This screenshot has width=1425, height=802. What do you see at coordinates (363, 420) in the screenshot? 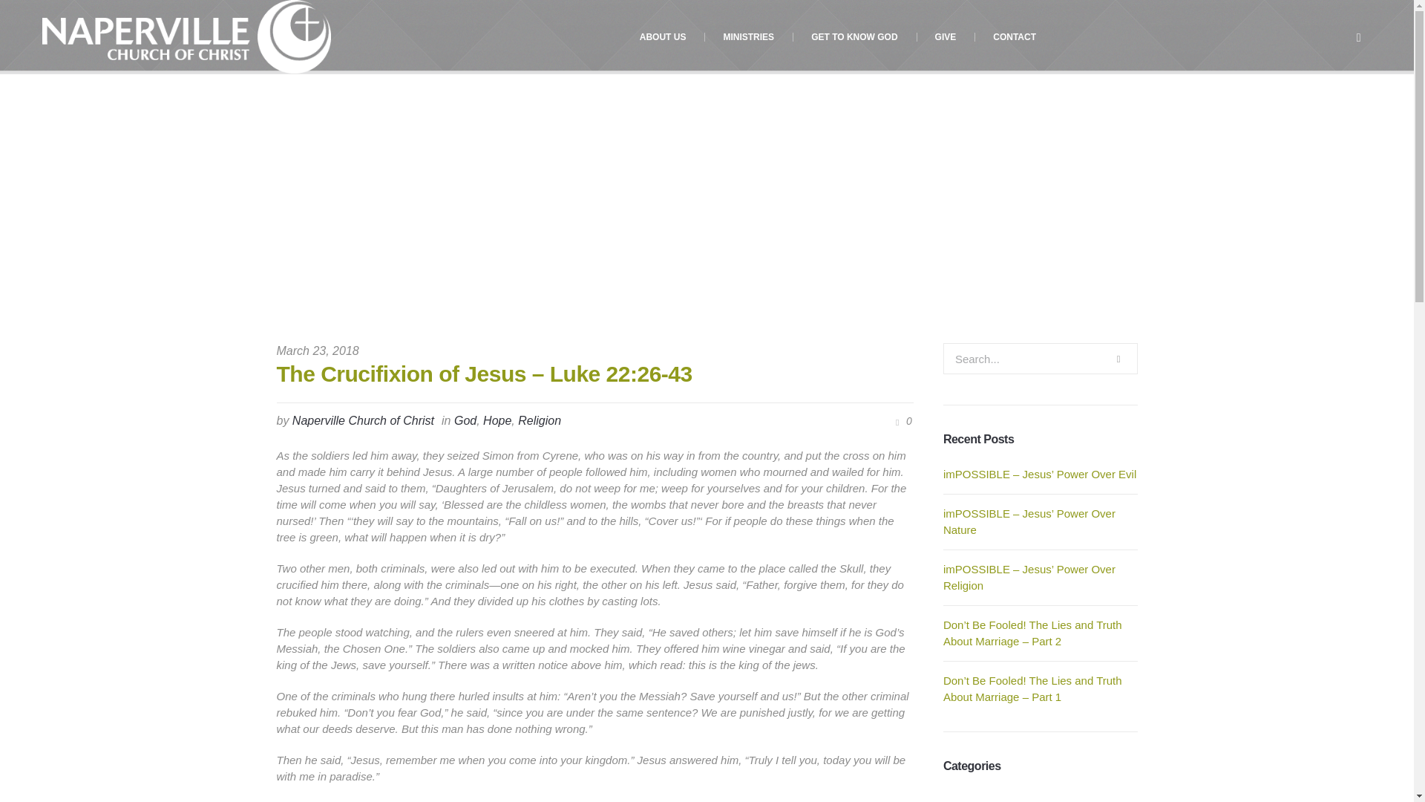
I see `Posts by Naperville Church of Christ` at bounding box center [363, 420].